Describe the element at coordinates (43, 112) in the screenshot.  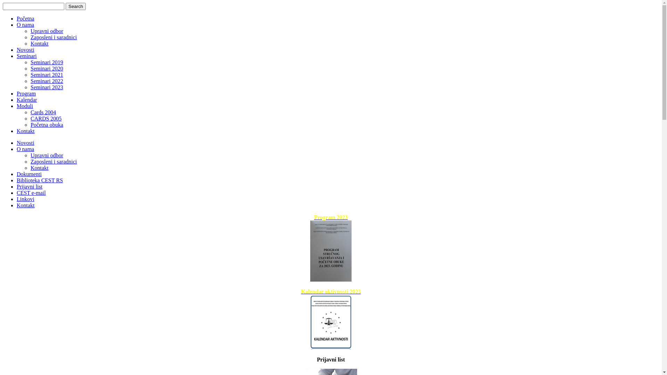
I see `Cards 2004` at that location.